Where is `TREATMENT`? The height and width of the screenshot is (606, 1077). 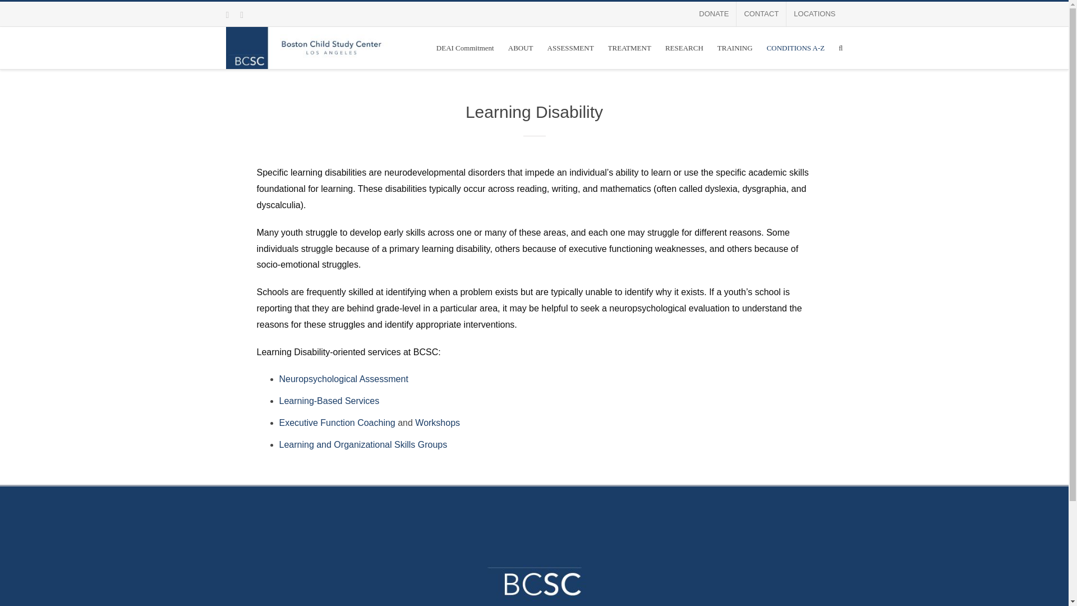
TREATMENT is located at coordinates (629, 48).